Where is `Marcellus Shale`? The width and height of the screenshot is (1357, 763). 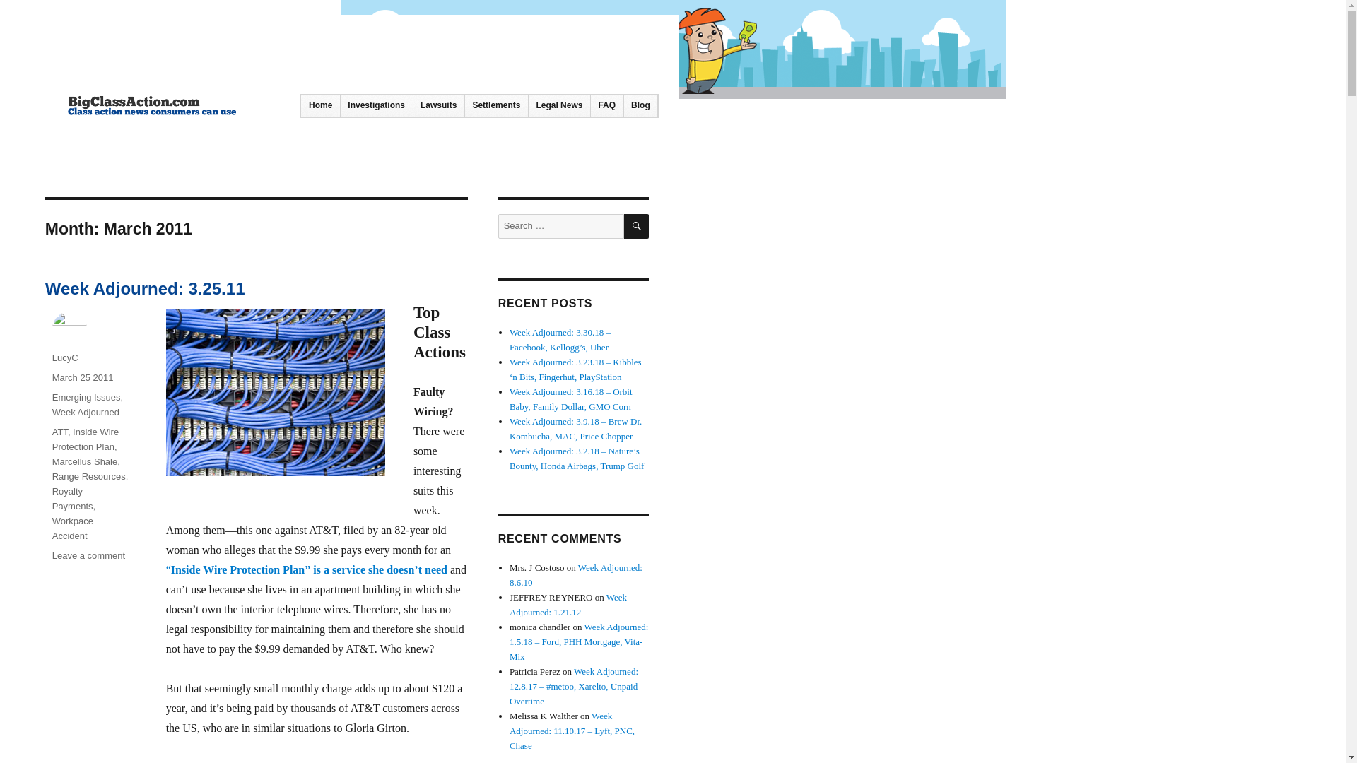
Marcellus Shale is located at coordinates (85, 461).